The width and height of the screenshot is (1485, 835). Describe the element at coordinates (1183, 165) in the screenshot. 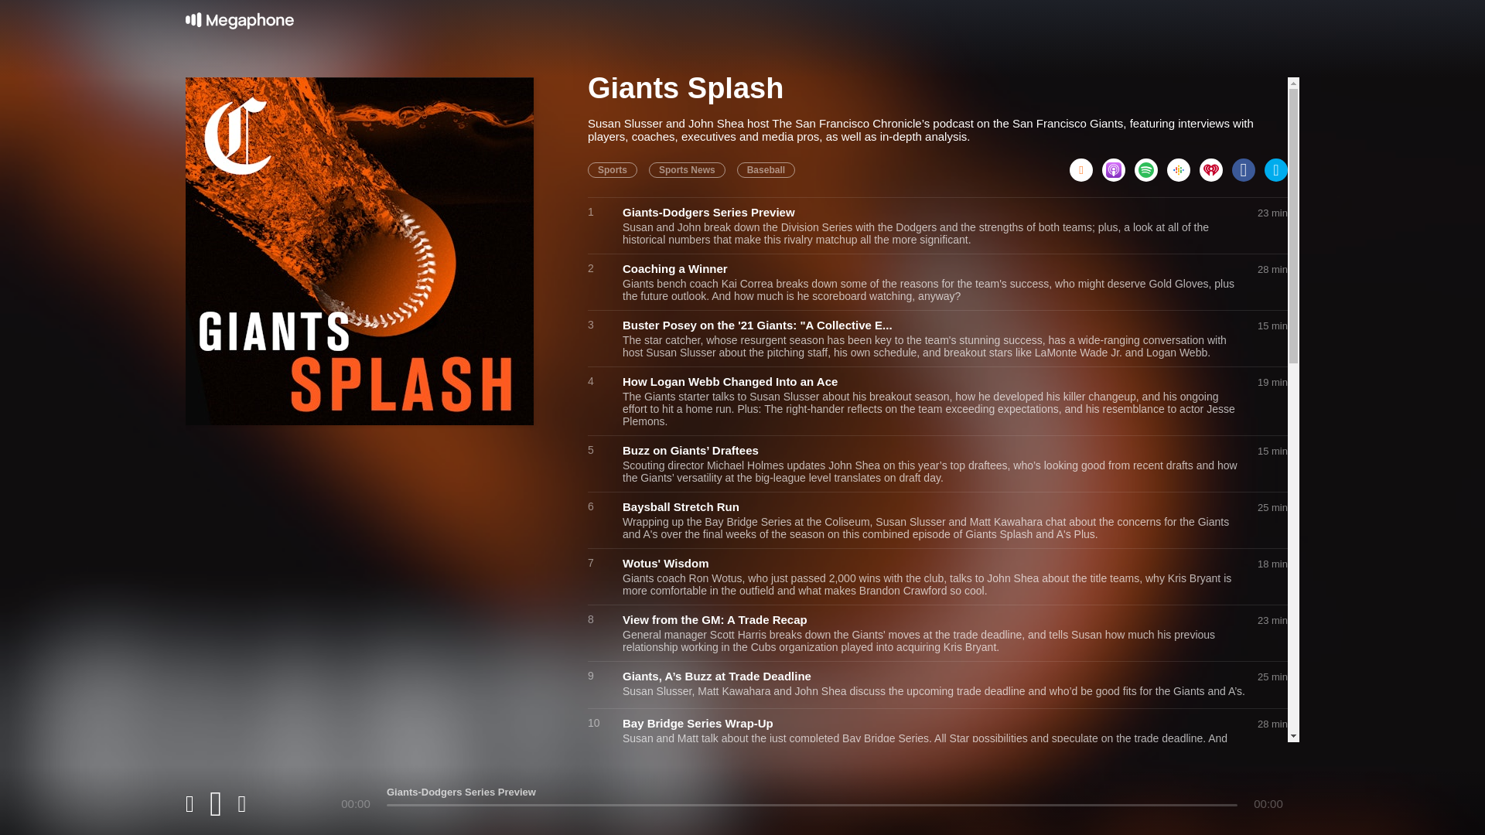

I see `Subscribe via Google Podcasts` at that location.